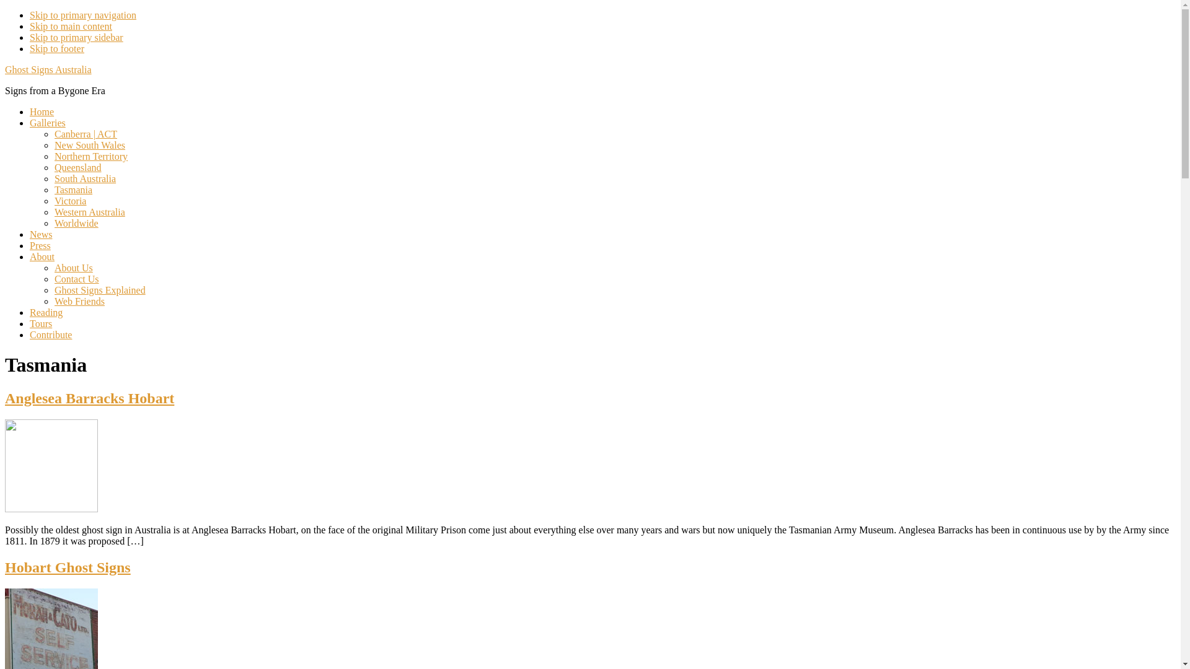 Image resolution: width=1190 pixels, height=669 pixels. Describe the element at coordinates (42, 256) in the screenshot. I see `About` at that location.